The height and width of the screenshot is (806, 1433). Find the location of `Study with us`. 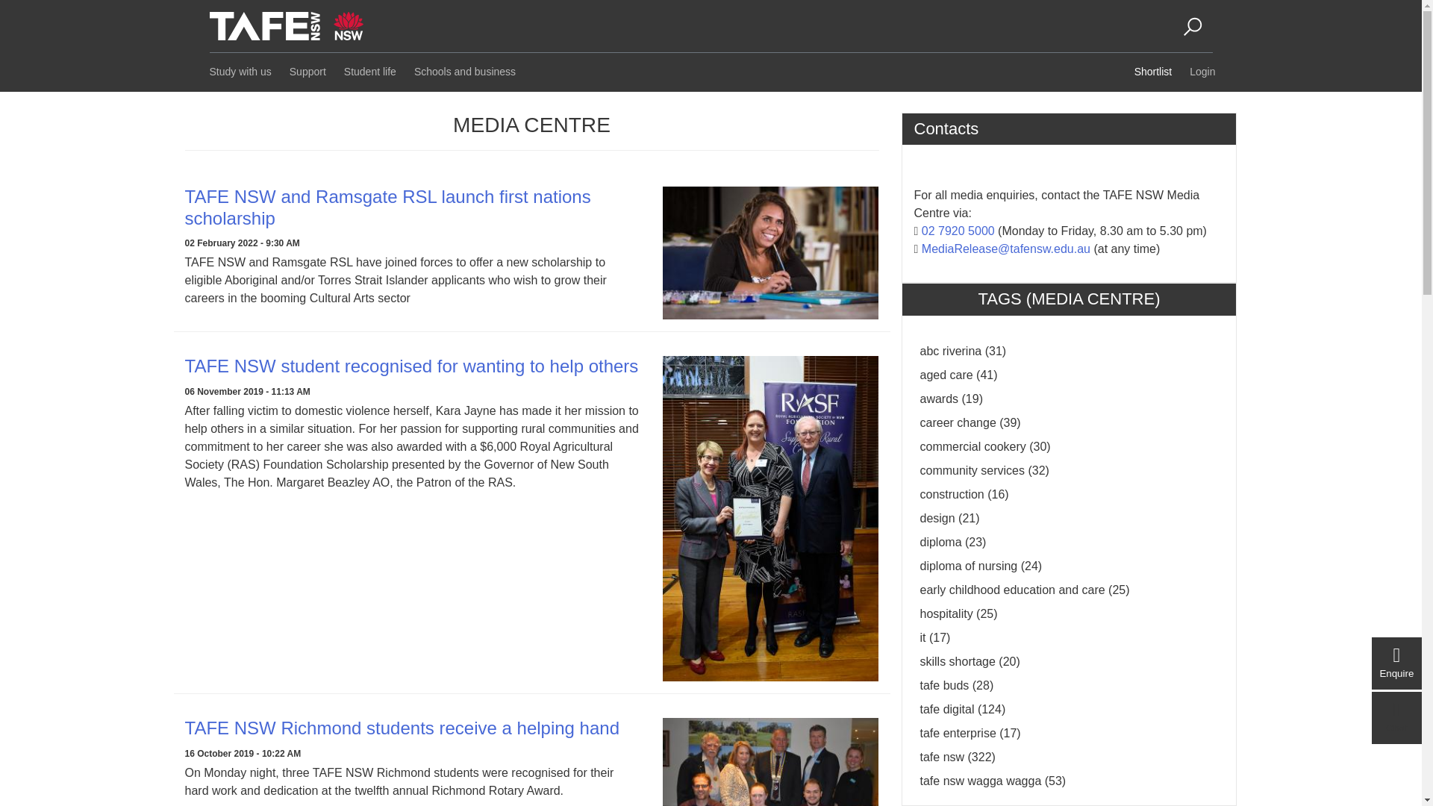

Study with us is located at coordinates (238, 72).